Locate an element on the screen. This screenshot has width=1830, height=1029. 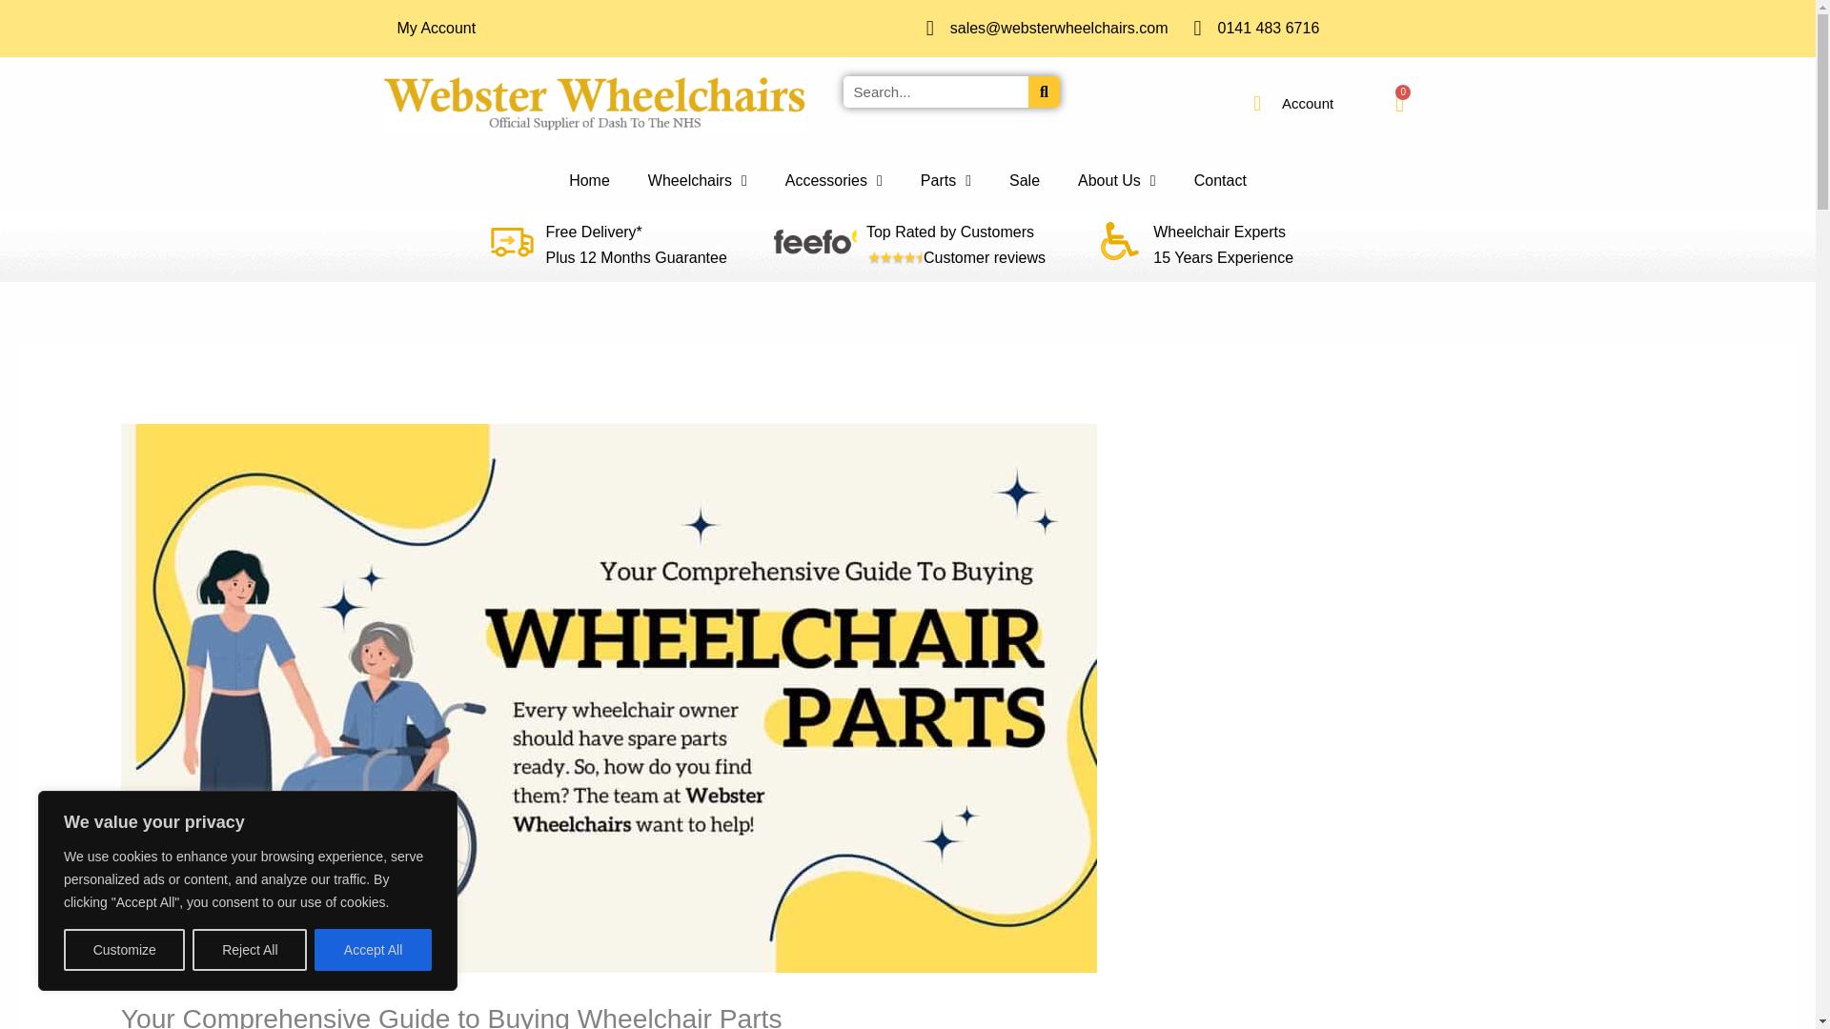
Parts is located at coordinates (945, 181).